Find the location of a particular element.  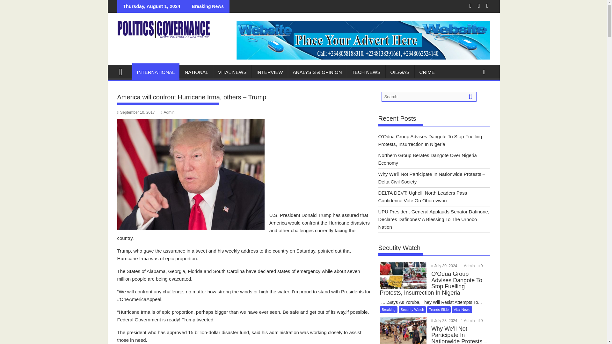

Admin is located at coordinates (167, 112).